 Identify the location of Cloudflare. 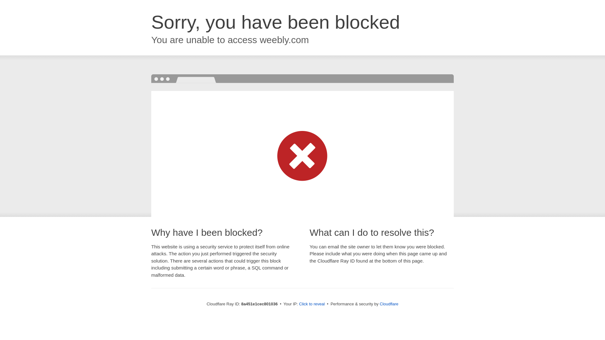
(389, 304).